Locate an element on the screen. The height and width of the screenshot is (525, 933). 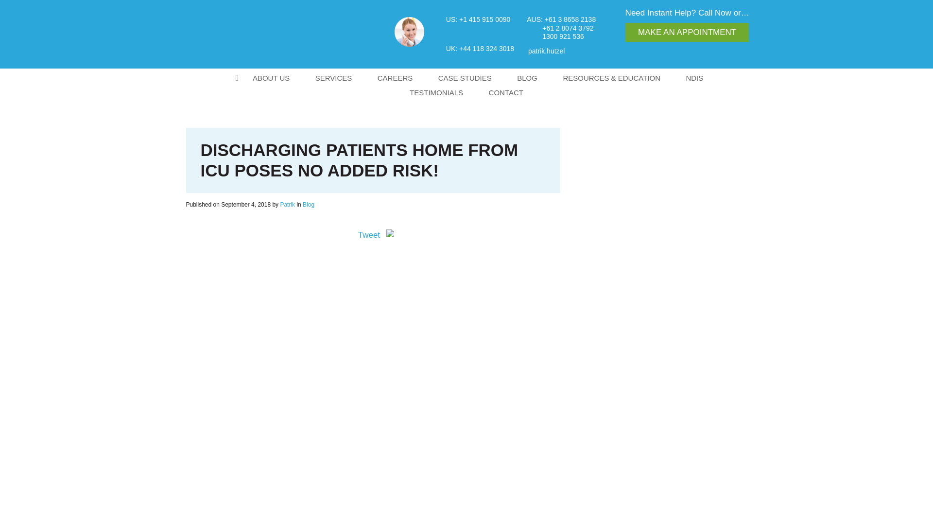
Patrik is located at coordinates (287, 204).